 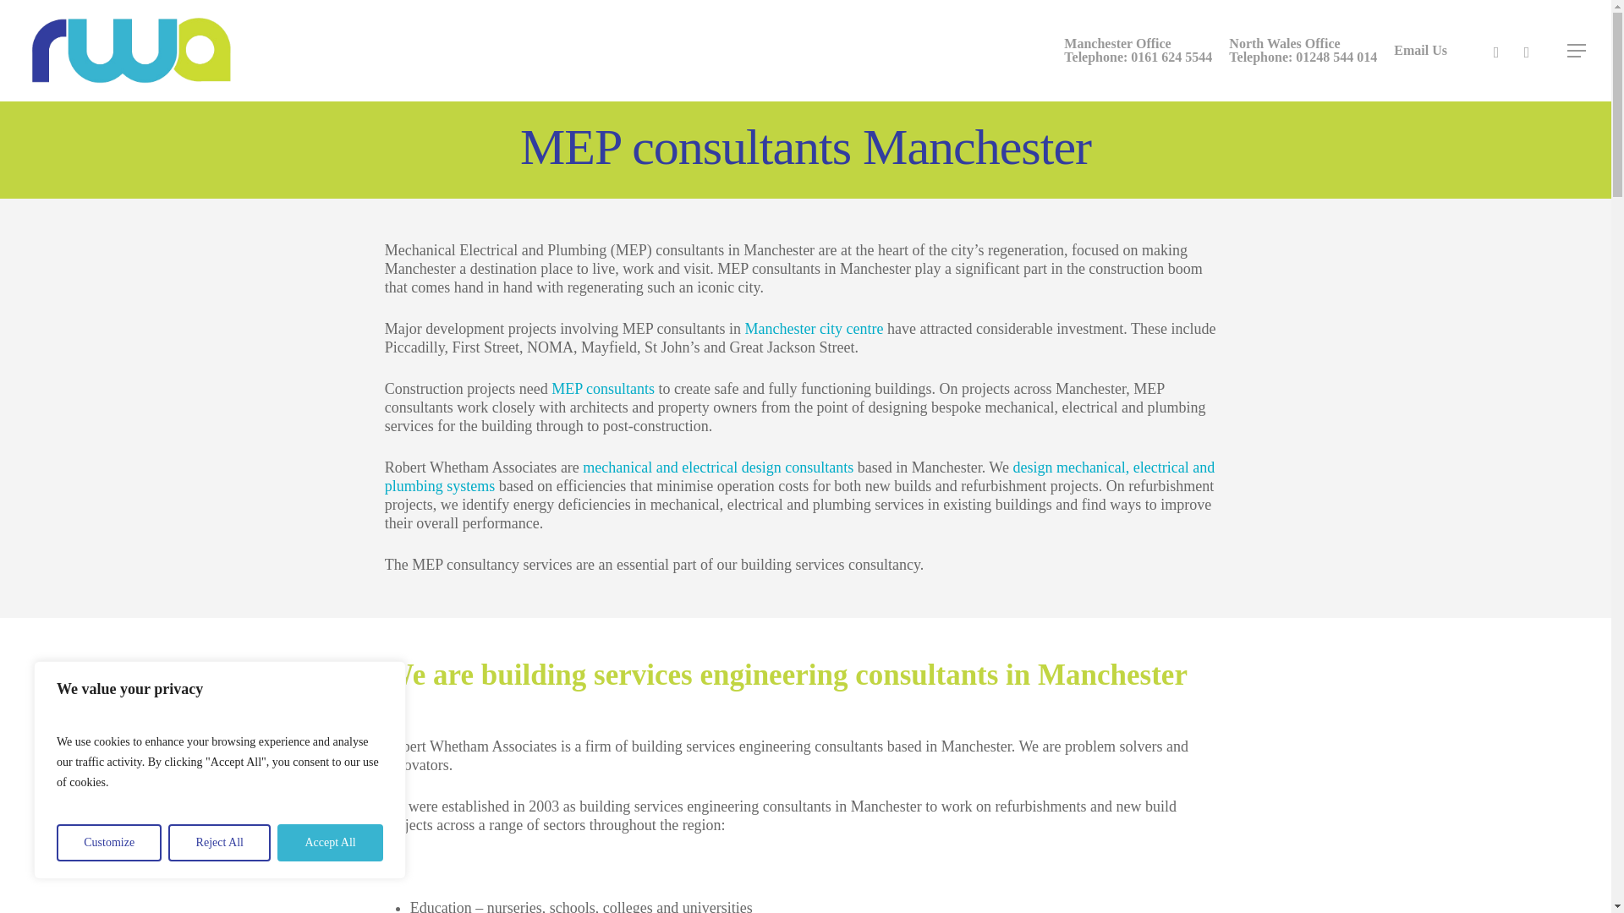 I want to click on Accept All, so click(x=602, y=389).